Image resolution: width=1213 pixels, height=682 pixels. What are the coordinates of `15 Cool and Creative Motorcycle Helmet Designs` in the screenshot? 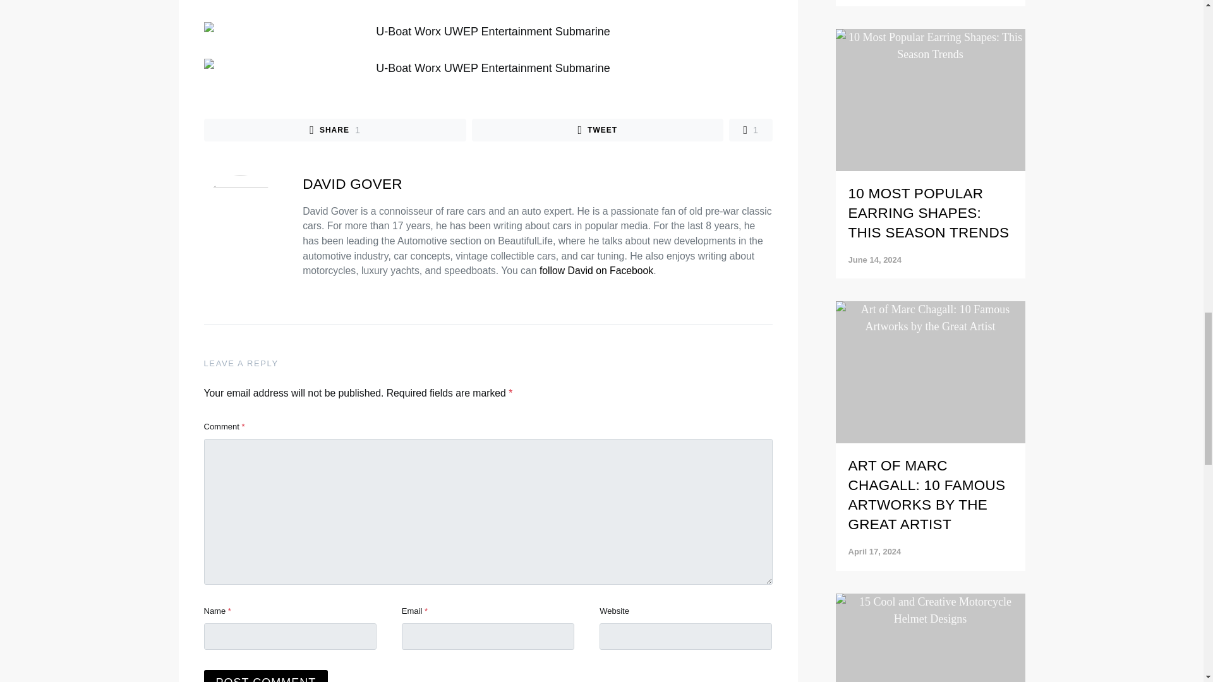 It's located at (335, 129).